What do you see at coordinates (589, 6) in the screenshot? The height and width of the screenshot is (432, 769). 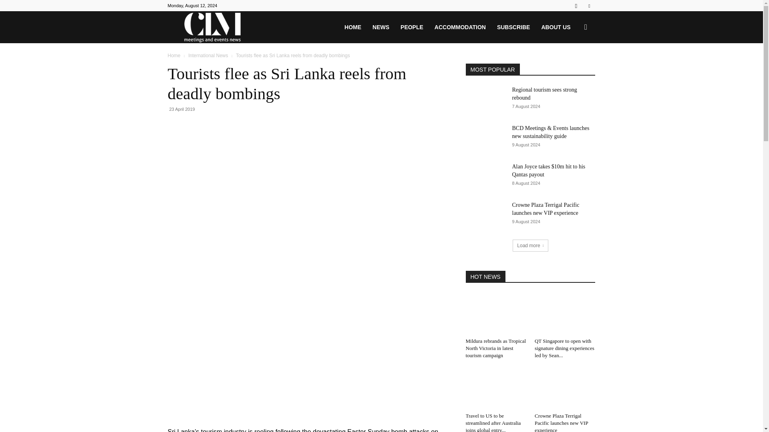 I see `Twitter` at bounding box center [589, 6].